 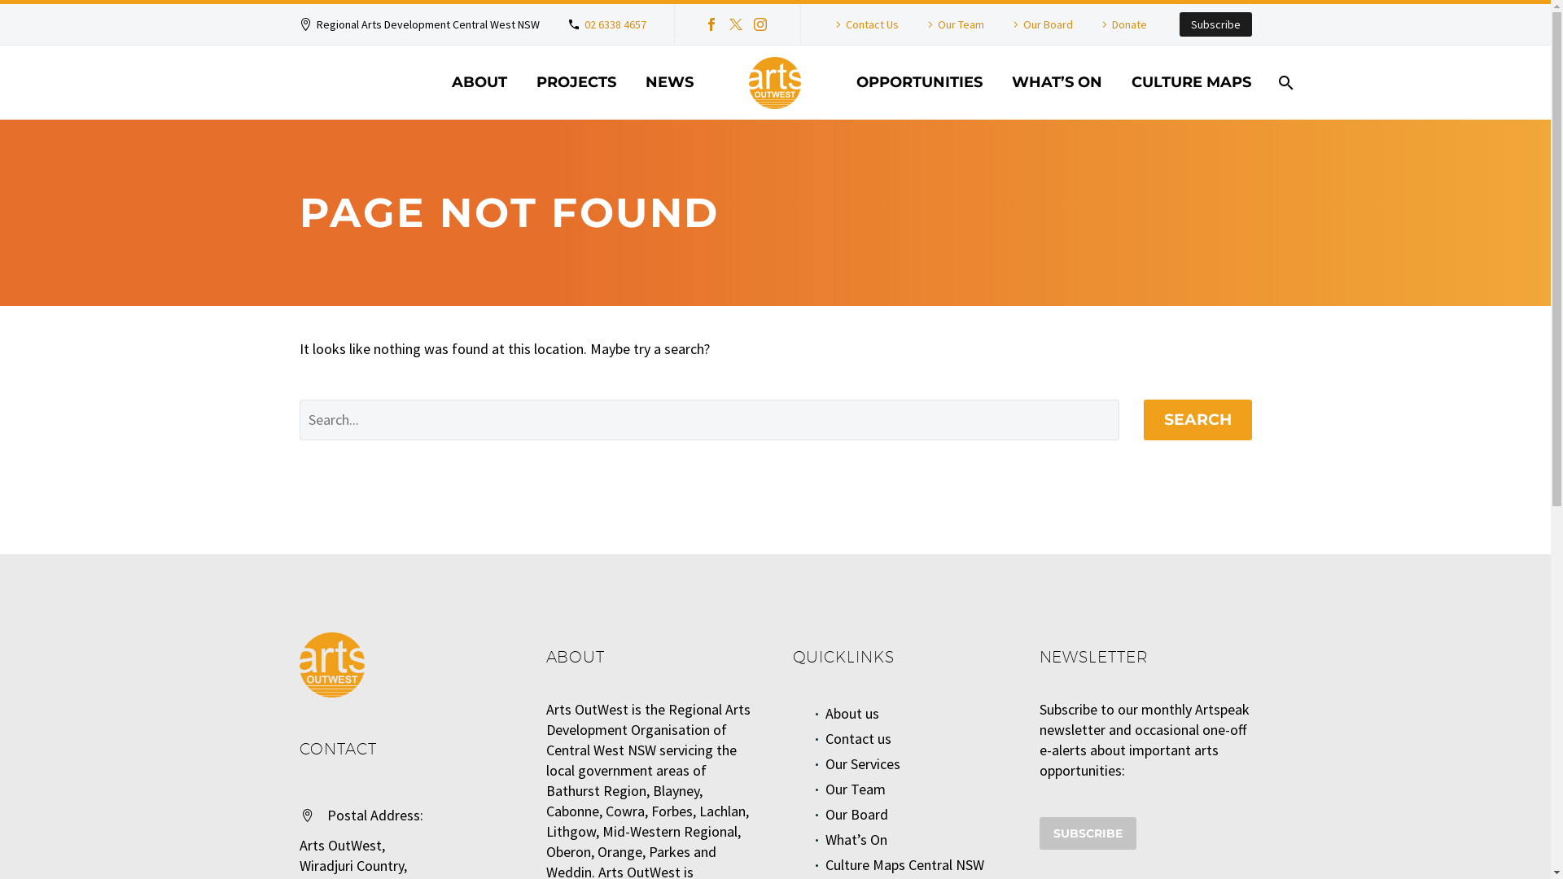 What do you see at coordinates (920, 83) in the screenshot?
I see `OPPORTUNITIES` at bounding box center [920, 83].